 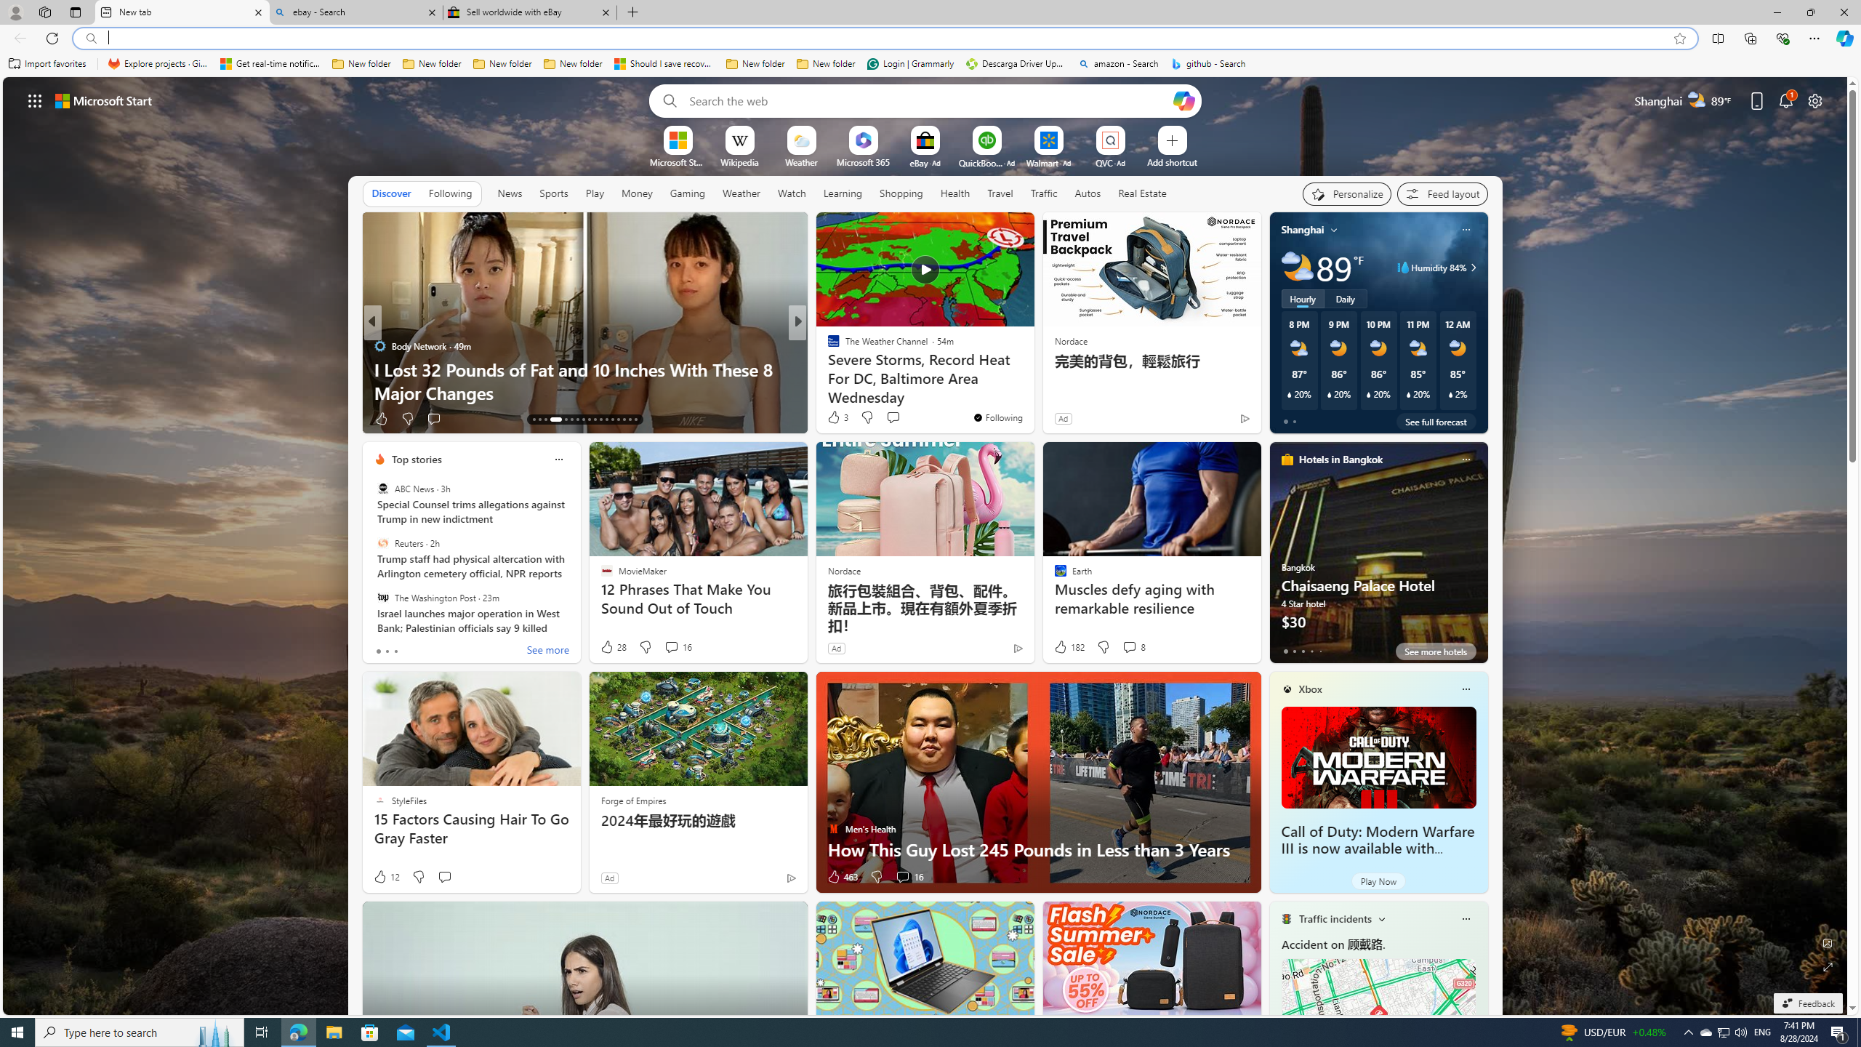 What do you see at coordinates (571, 420) in the screenshot?
I see `AutomationID: tab-18` at bounding box center [571, 420].